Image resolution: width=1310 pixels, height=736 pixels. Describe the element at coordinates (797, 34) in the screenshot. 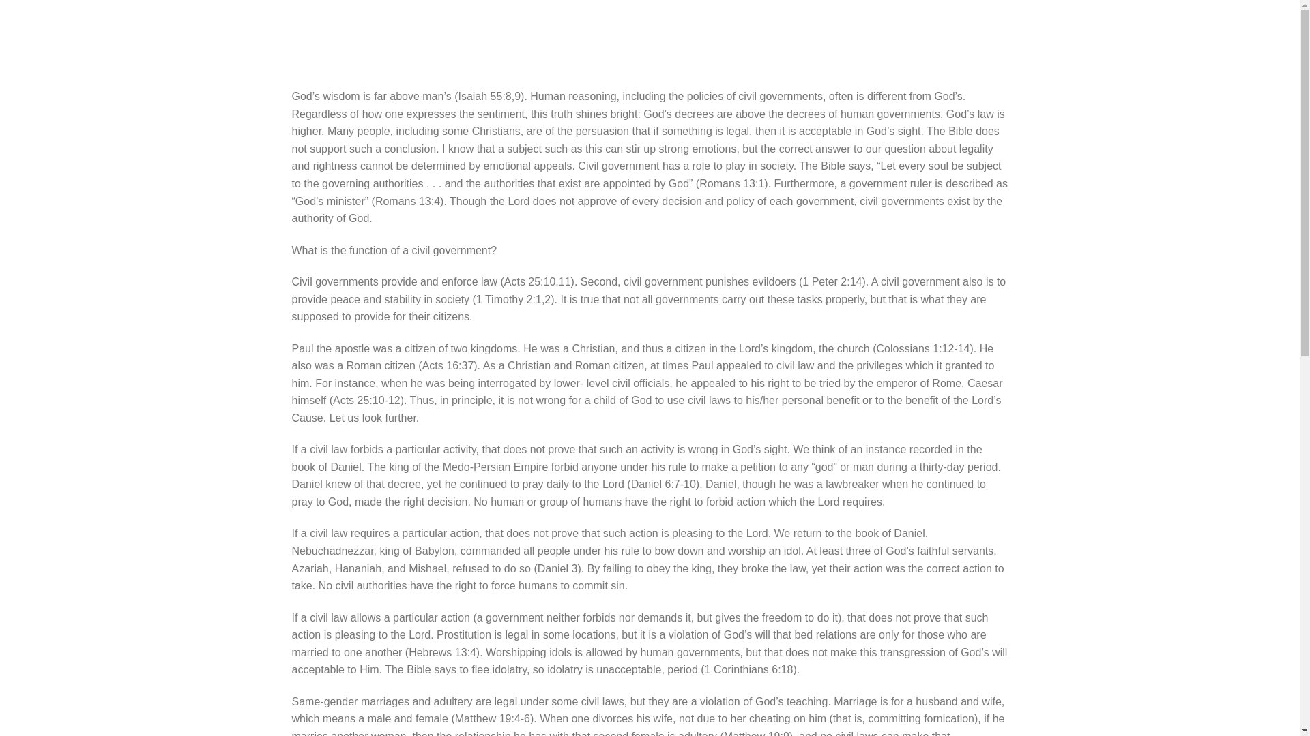

I see `About Us` at that location.